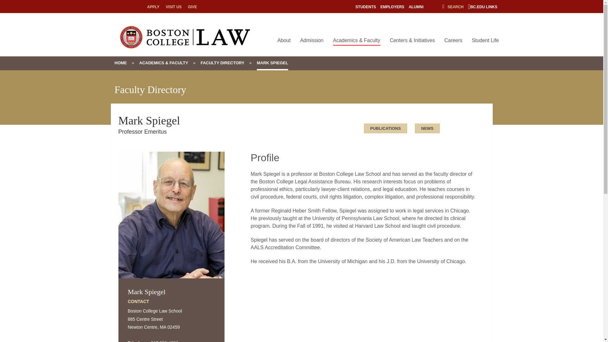 The width and height of the screenshot is (608, 342). I want to click on VISIT US, so click(173, 7).